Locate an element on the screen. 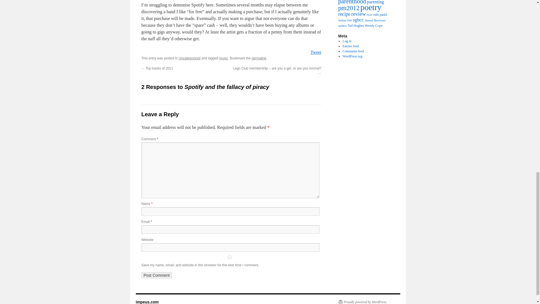 The height and width of the screenshot is (304, 540). music is located at coordinates (223, 58).